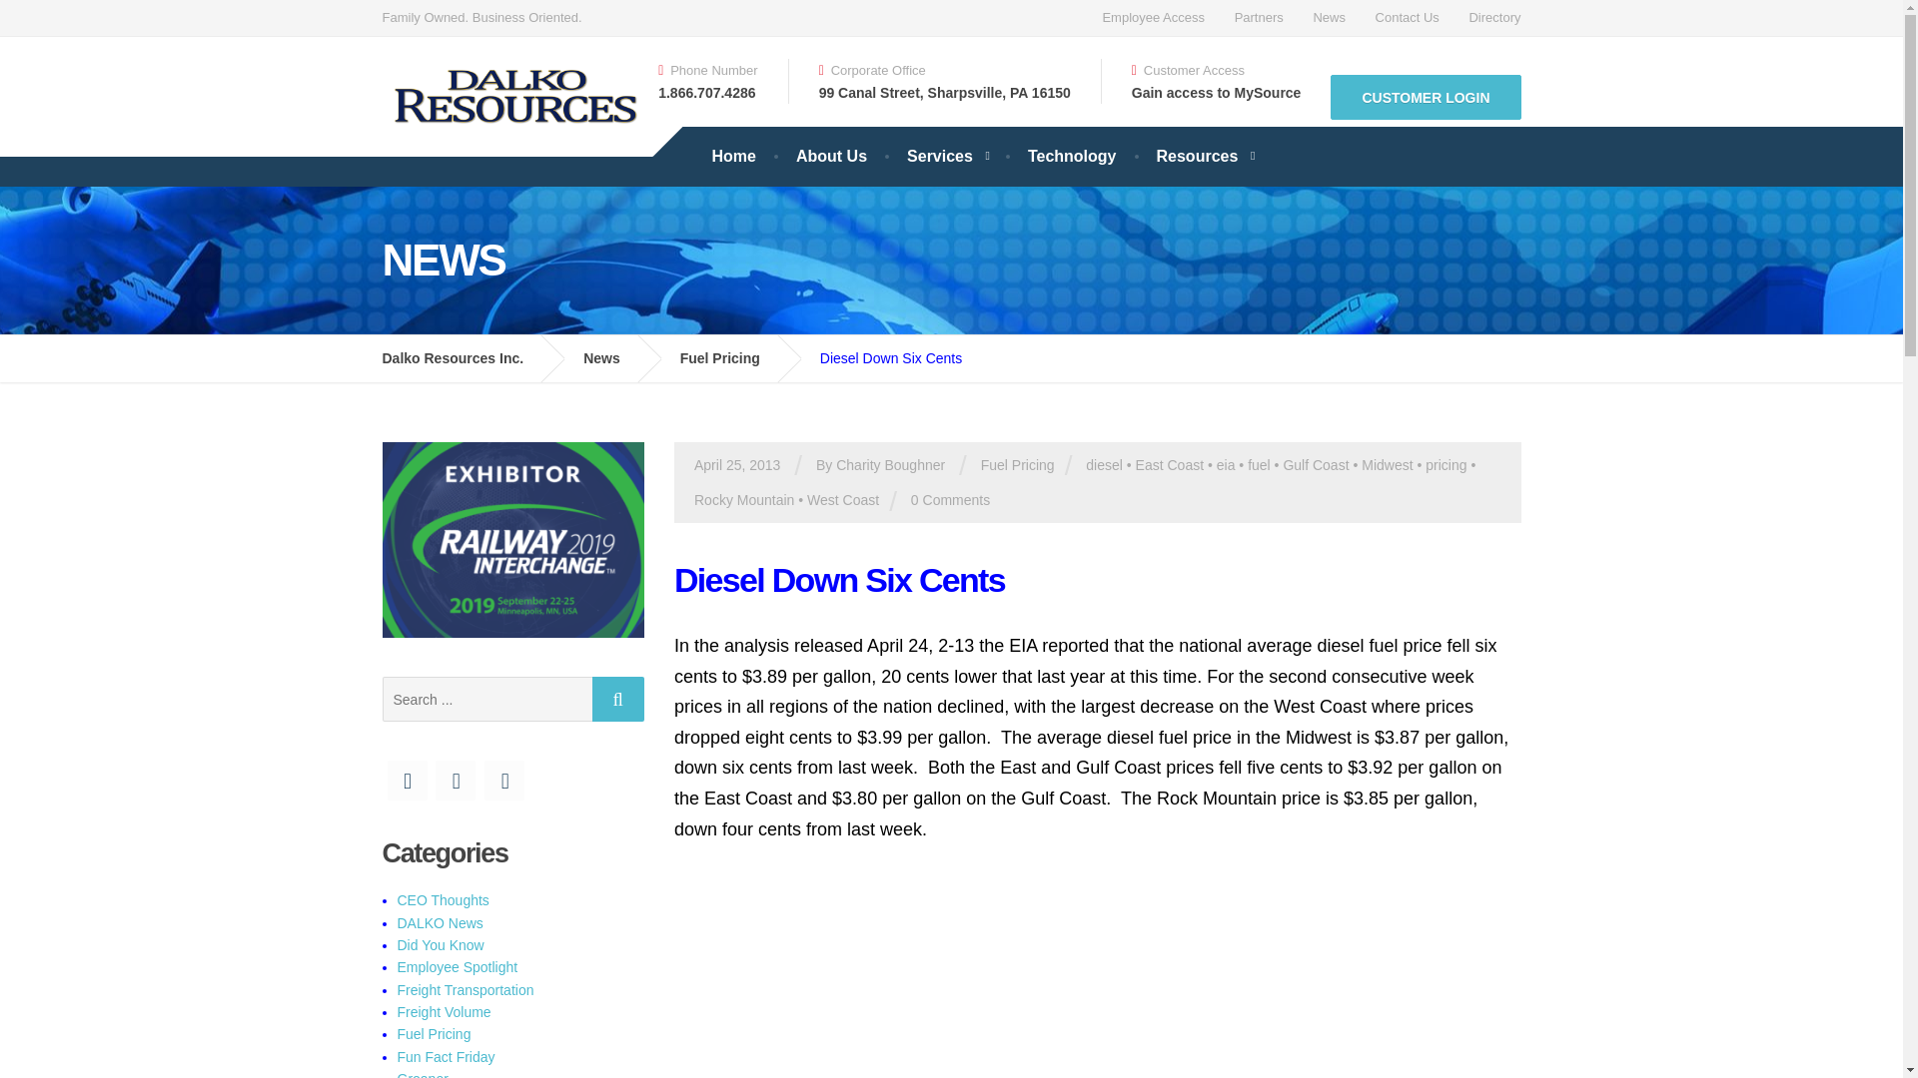  What do you see at coordinates (1426, 96) in the screenshot?
I see `CUSTOMER LOGIN` at bounding box center [1426, 96].